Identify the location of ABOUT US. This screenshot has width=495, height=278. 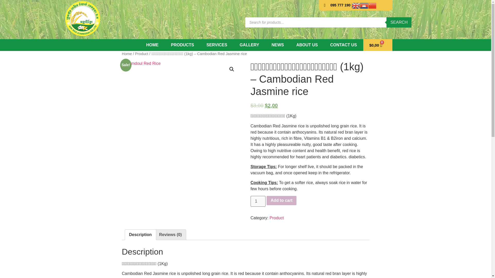
(307, 45).